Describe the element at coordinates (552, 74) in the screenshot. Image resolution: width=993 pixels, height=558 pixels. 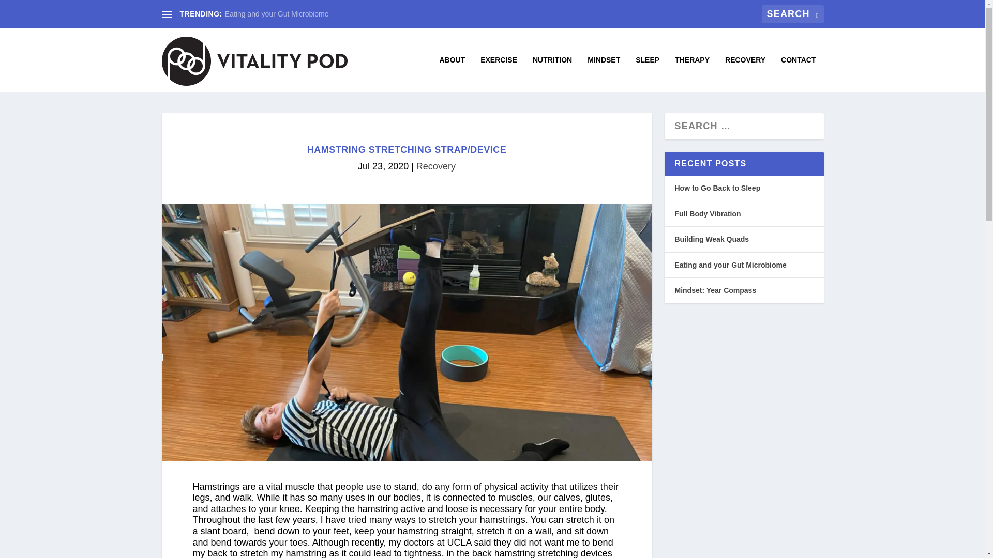
I see `NUTRITION` at that location.